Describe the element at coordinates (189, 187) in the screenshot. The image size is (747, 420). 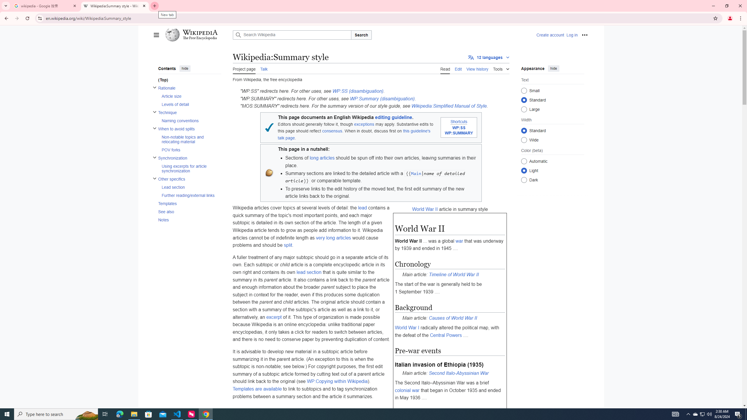
I see `AutomationID: toc-Lead_section` at that location.